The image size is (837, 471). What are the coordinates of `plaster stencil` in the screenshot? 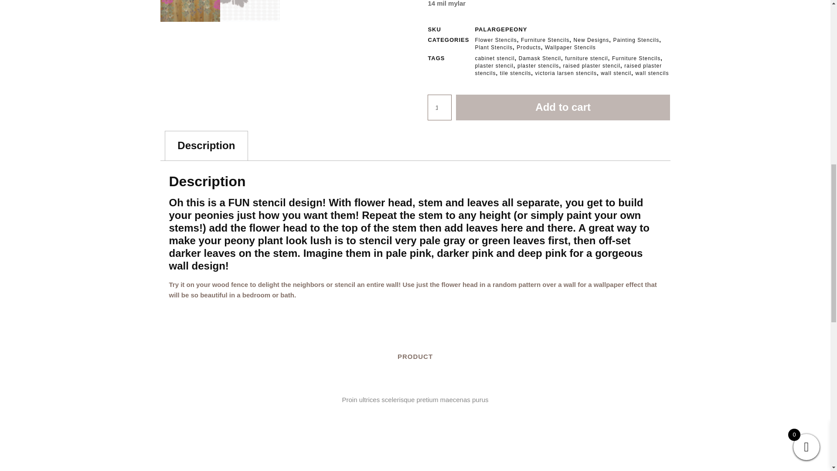 It's located at (493, 65).